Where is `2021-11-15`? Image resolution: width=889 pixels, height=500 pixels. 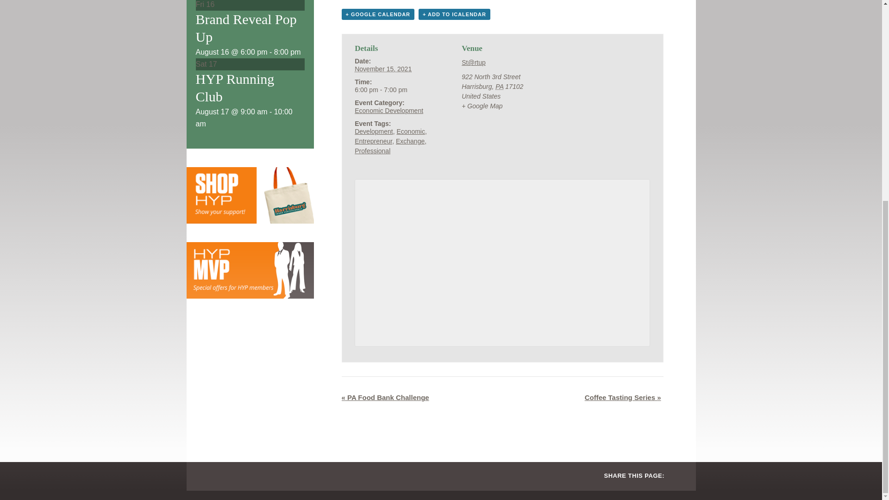
2021-11-15 is located at coordinates (383, 69).